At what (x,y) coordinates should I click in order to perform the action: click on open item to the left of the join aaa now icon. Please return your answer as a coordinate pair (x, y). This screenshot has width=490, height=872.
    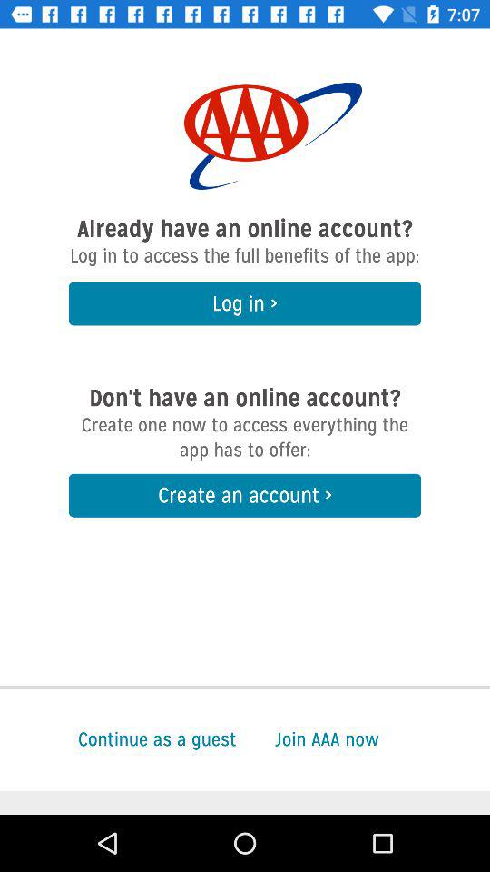
    Looking at the image, I should click on (118, 739).